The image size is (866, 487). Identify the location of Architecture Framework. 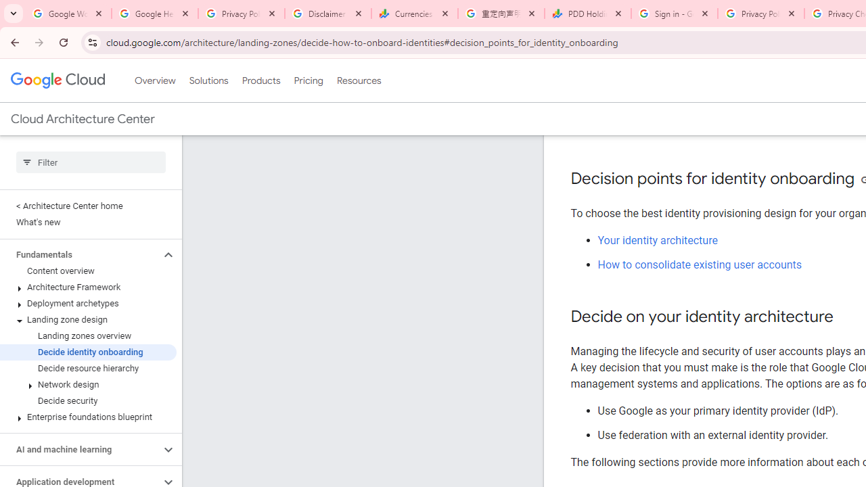
(88, 287).